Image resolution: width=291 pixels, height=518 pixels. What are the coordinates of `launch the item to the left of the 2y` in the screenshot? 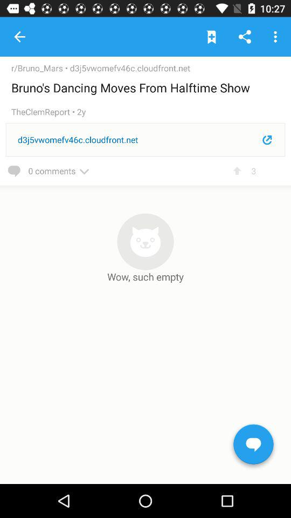 It's located at (44, 112).